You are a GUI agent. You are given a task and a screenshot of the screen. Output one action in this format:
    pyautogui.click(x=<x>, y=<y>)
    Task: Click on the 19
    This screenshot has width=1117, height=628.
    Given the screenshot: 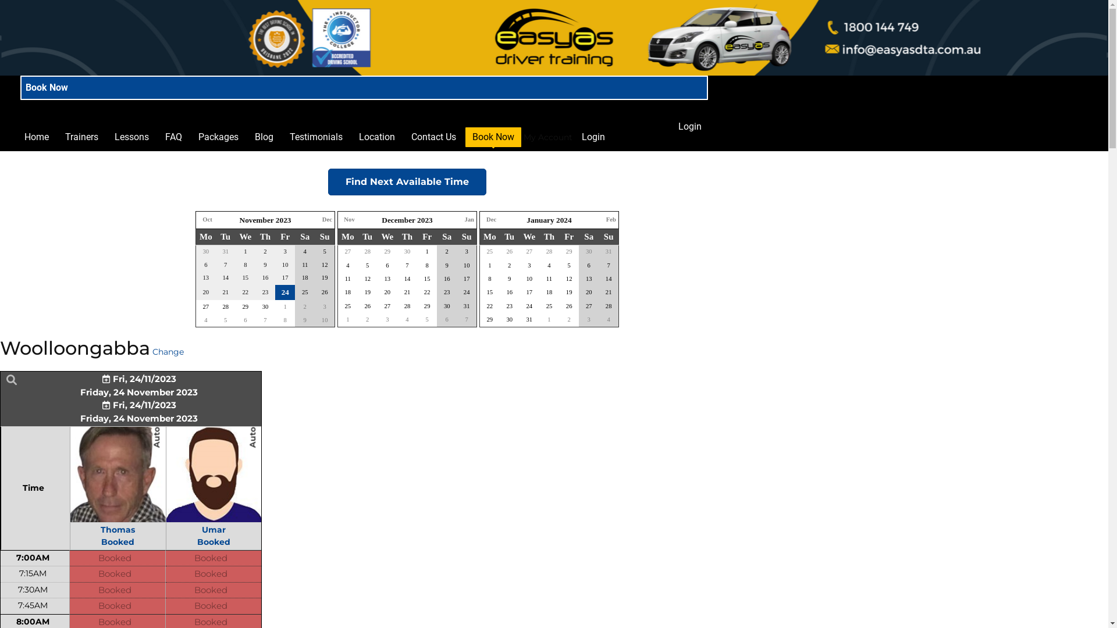 What is the action you would take?
    pyautogui.click(x=325, y=278)
    